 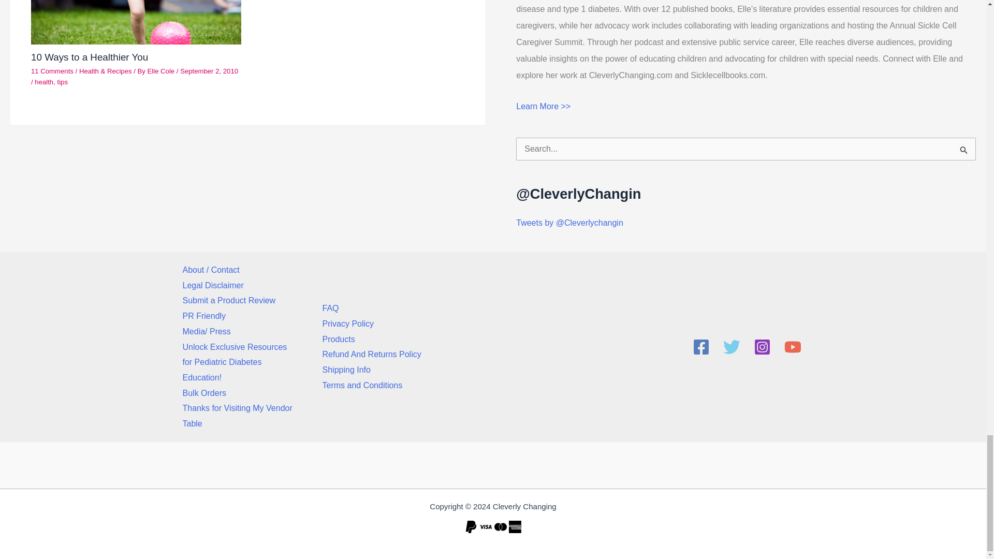 What do you see at coordinates (162, 70) in the screenshot?
I see `View all posts by Elle Cole` at bounding box center [162, 70].